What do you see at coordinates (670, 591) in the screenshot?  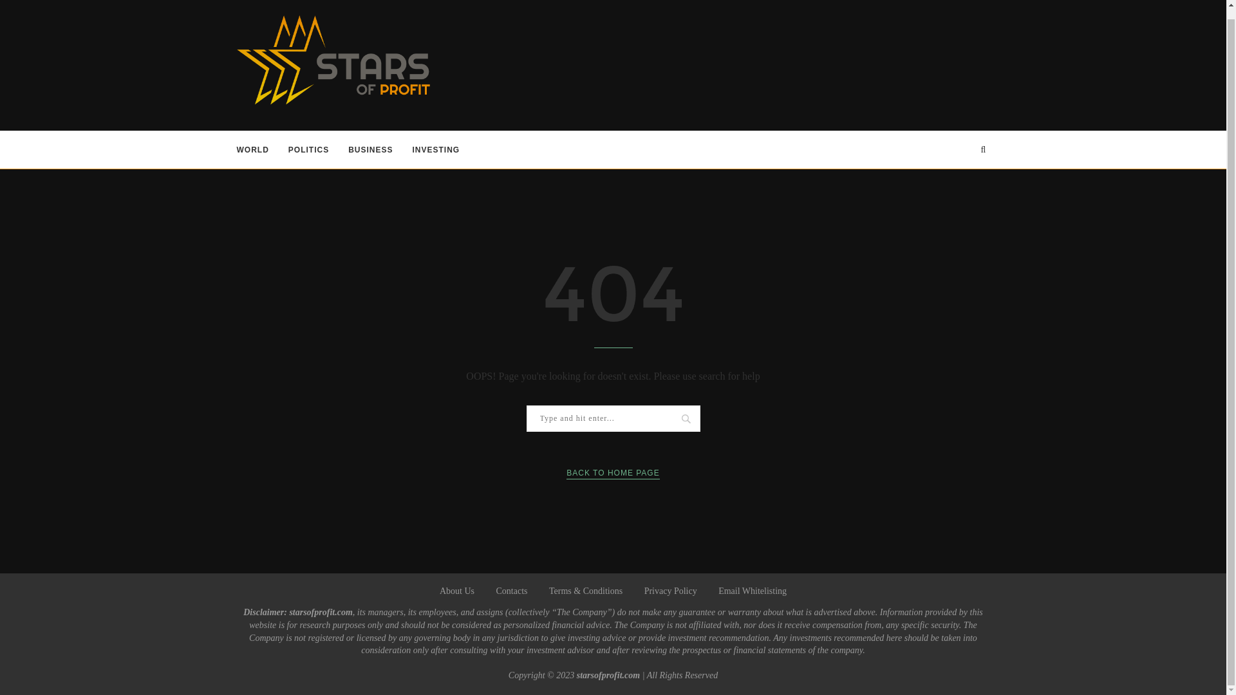 I see `Privacy Policy` at bounding box center [670, 591].